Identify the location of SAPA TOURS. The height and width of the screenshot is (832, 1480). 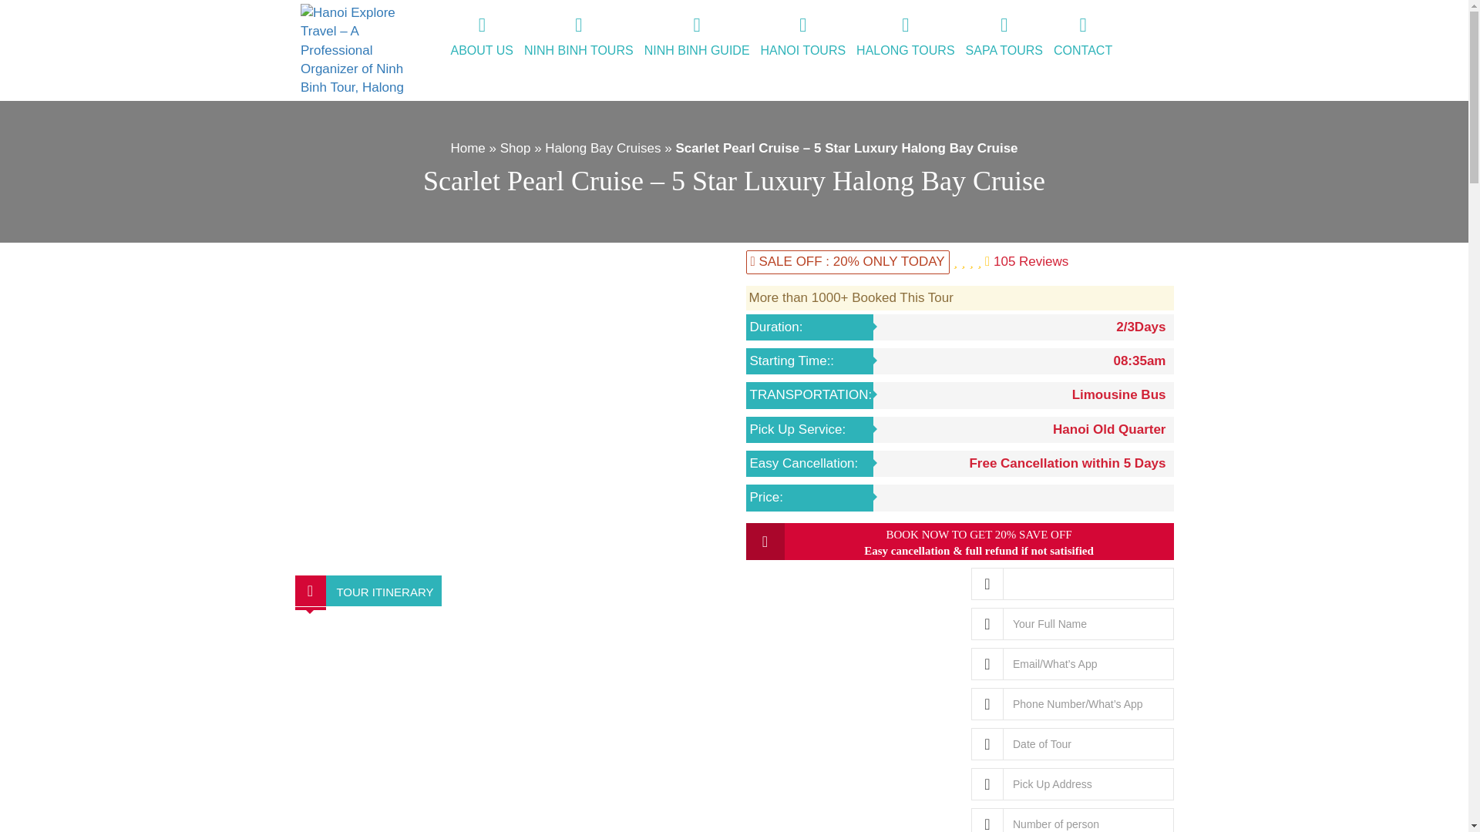
(1004, 38).